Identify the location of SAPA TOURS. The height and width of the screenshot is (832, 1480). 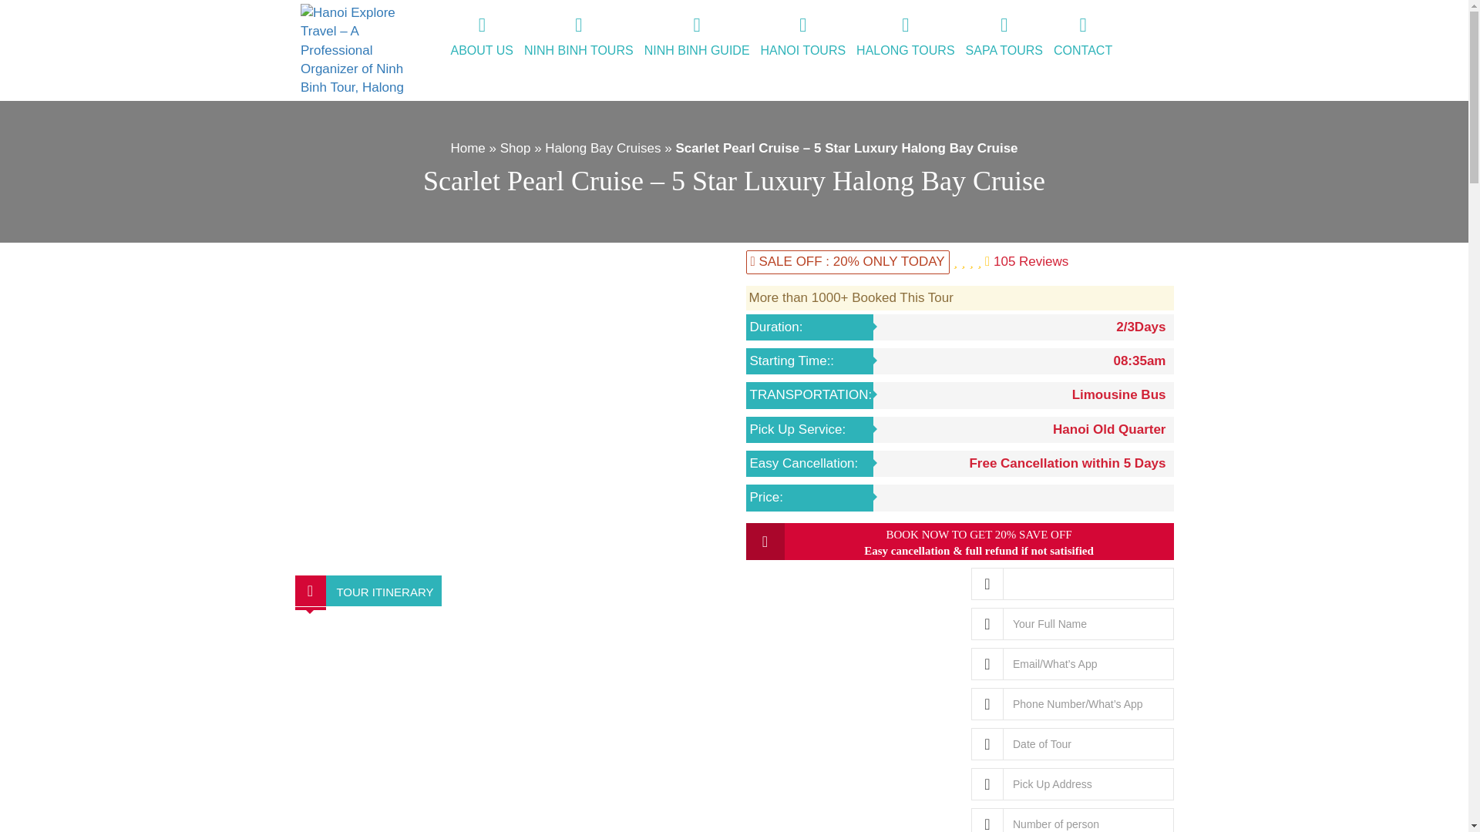
(1004, 38).